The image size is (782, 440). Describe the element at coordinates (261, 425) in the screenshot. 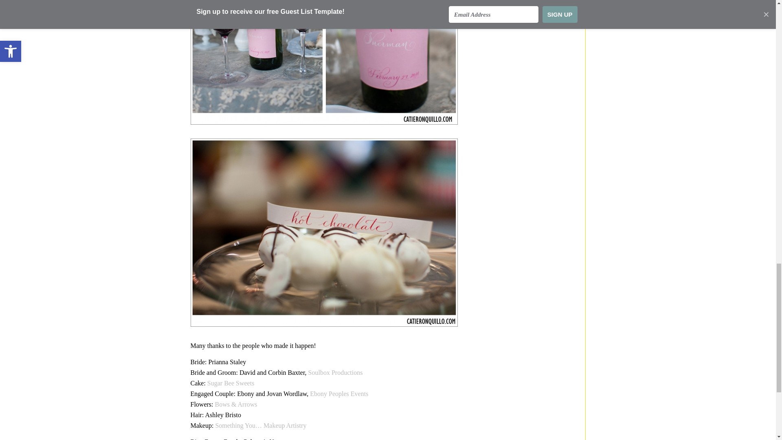

I see `something you` at that location.